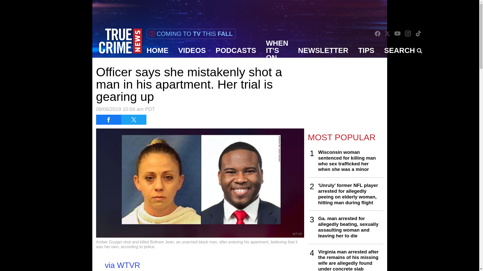 The image size is (483, 271). I want to click on Twitter, so click(387, 33).